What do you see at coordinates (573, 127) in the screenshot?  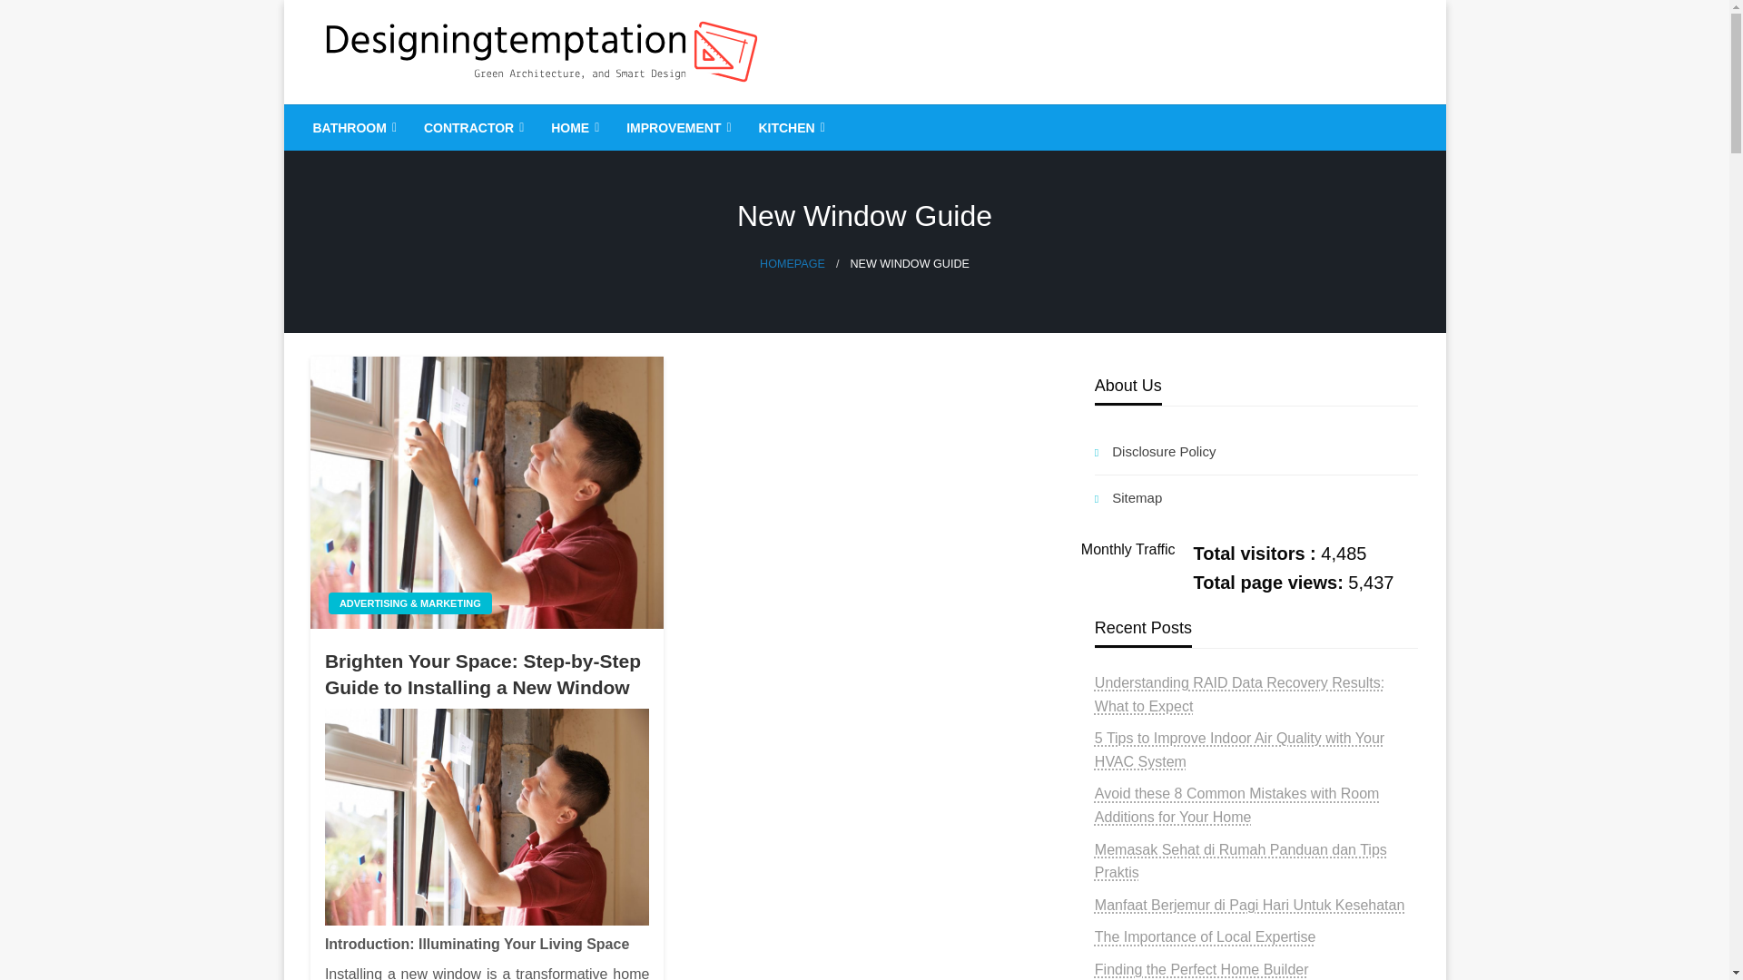 I see `HOME` at bounding box center [573, 127].